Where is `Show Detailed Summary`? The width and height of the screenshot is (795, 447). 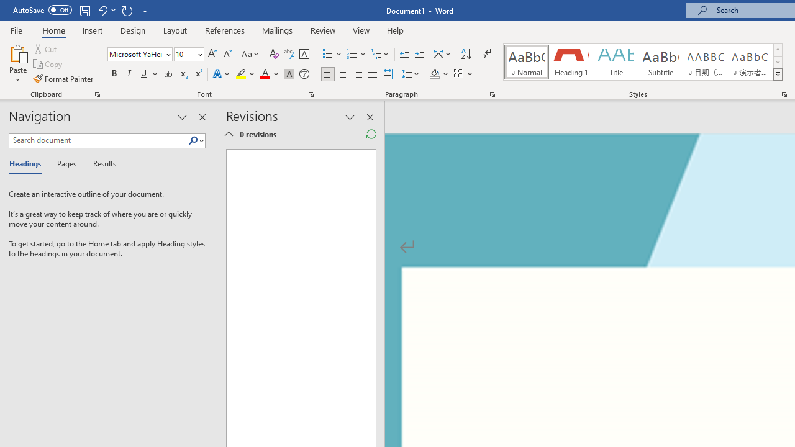 Show Detailed Summary is located at coordinates (229, 134).